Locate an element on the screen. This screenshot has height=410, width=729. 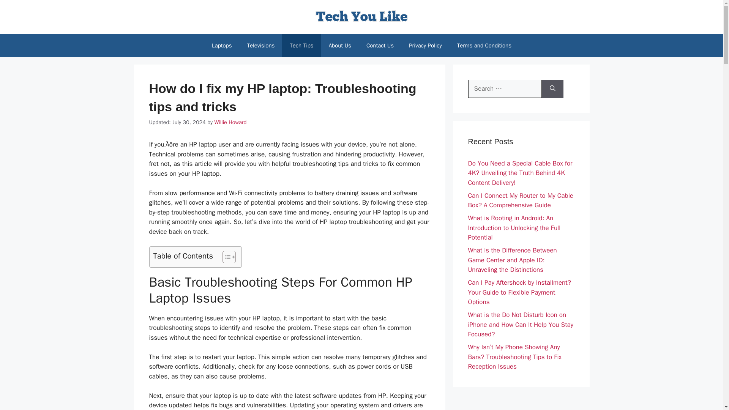
Tech Tips is located at coordinates (301, 46).